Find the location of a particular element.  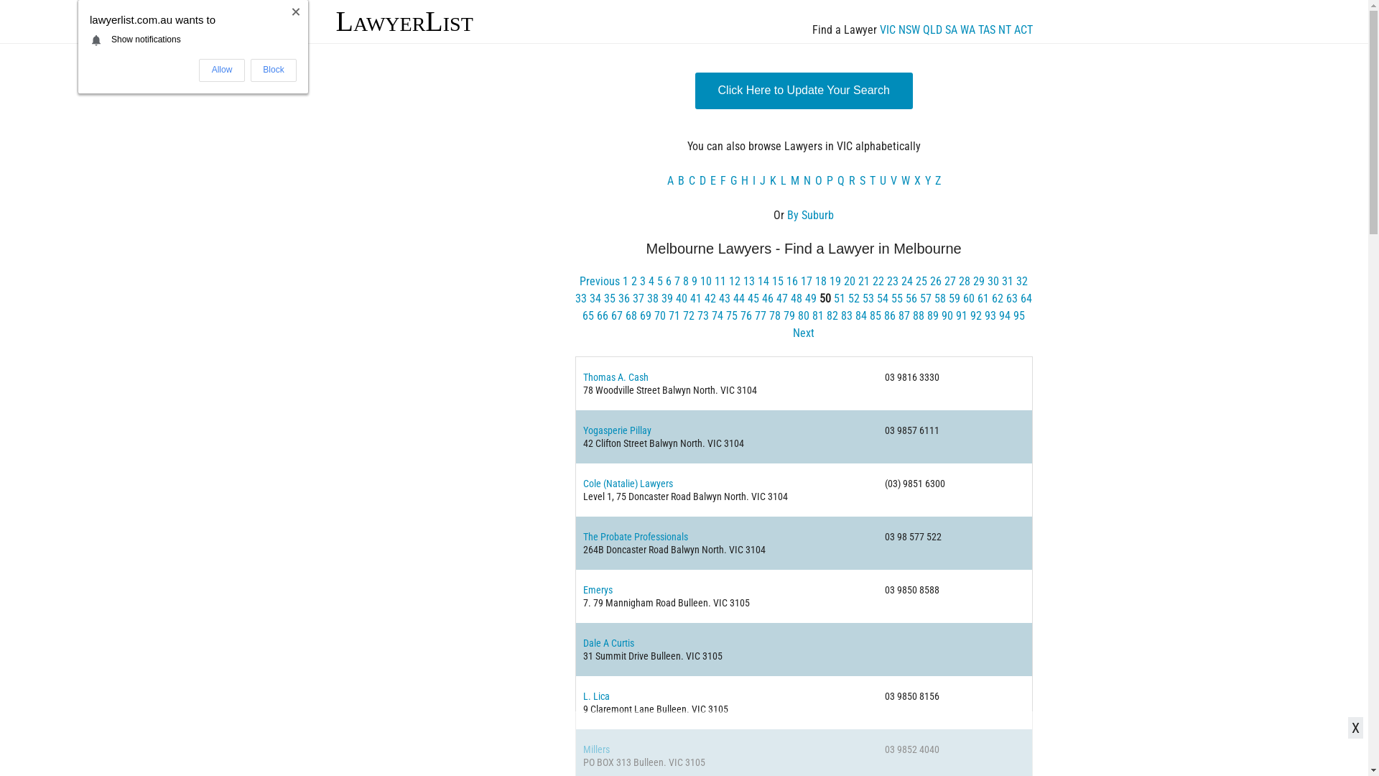

73 is located at coordinates (703, 316).